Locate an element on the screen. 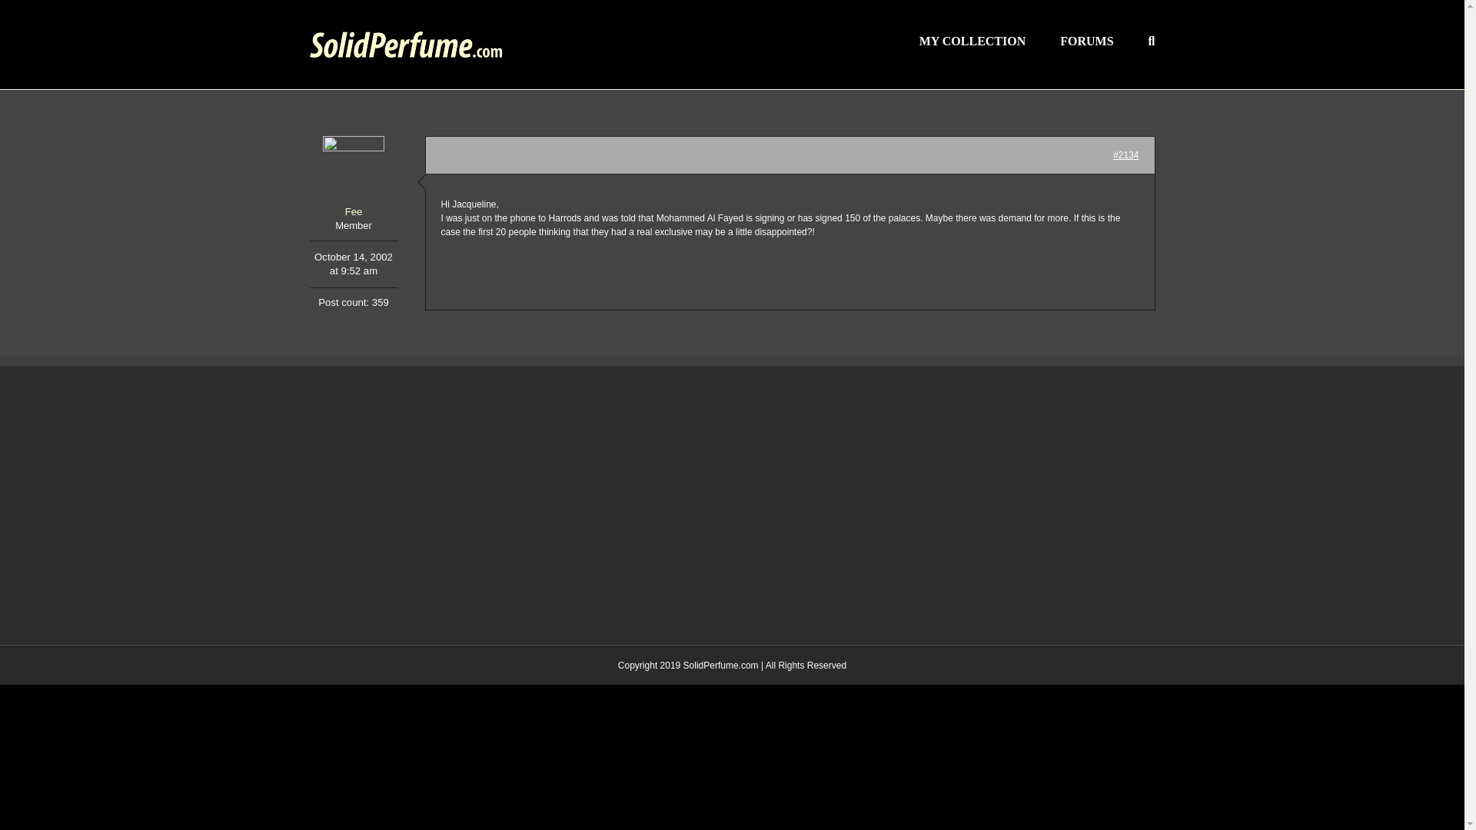 The width and height of the screenshot is (1476, 830). MY COLLECTION is located at coordinates (972, 39).